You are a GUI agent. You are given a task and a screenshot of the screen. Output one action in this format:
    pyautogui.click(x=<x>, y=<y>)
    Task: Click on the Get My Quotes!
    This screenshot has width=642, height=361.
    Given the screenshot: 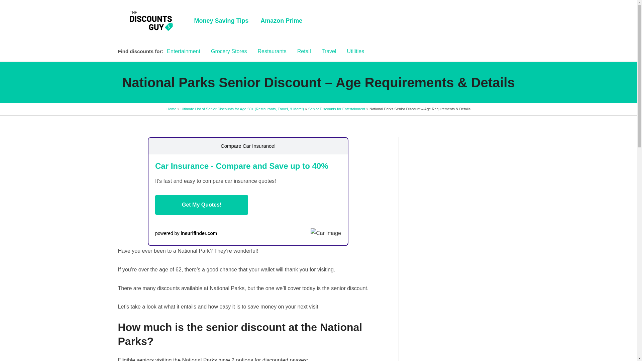 What is the action you would take?
    pyautogui.click(x=201, y=205)
    